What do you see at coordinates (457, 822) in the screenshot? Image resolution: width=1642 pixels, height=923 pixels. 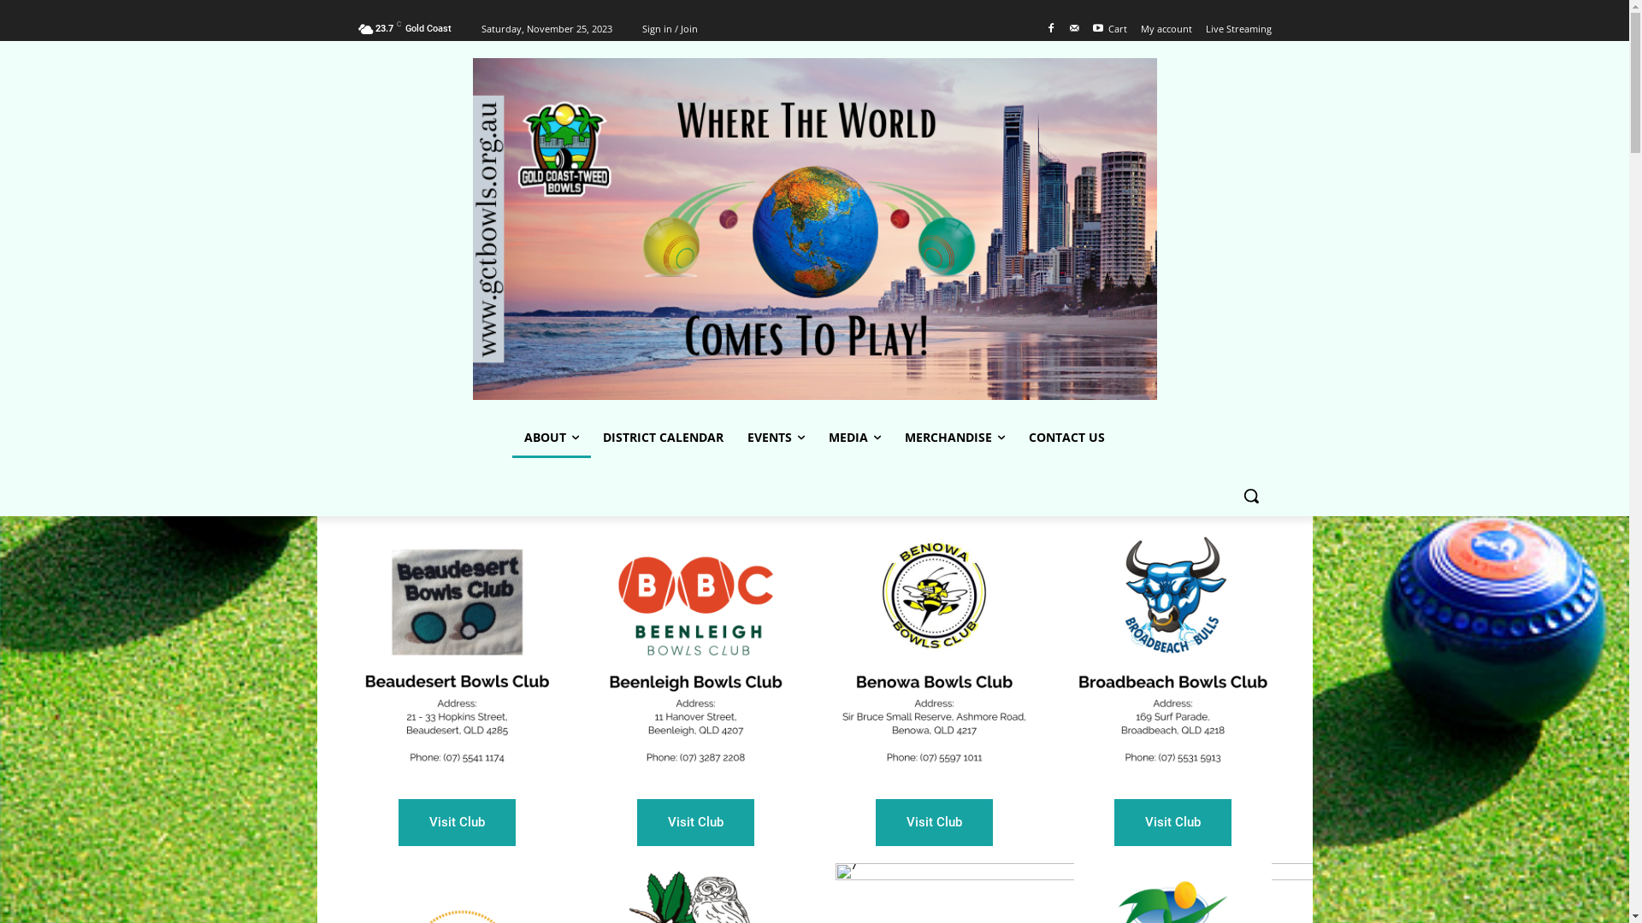 I see `Visit Club` at bounding box center [457, 822].